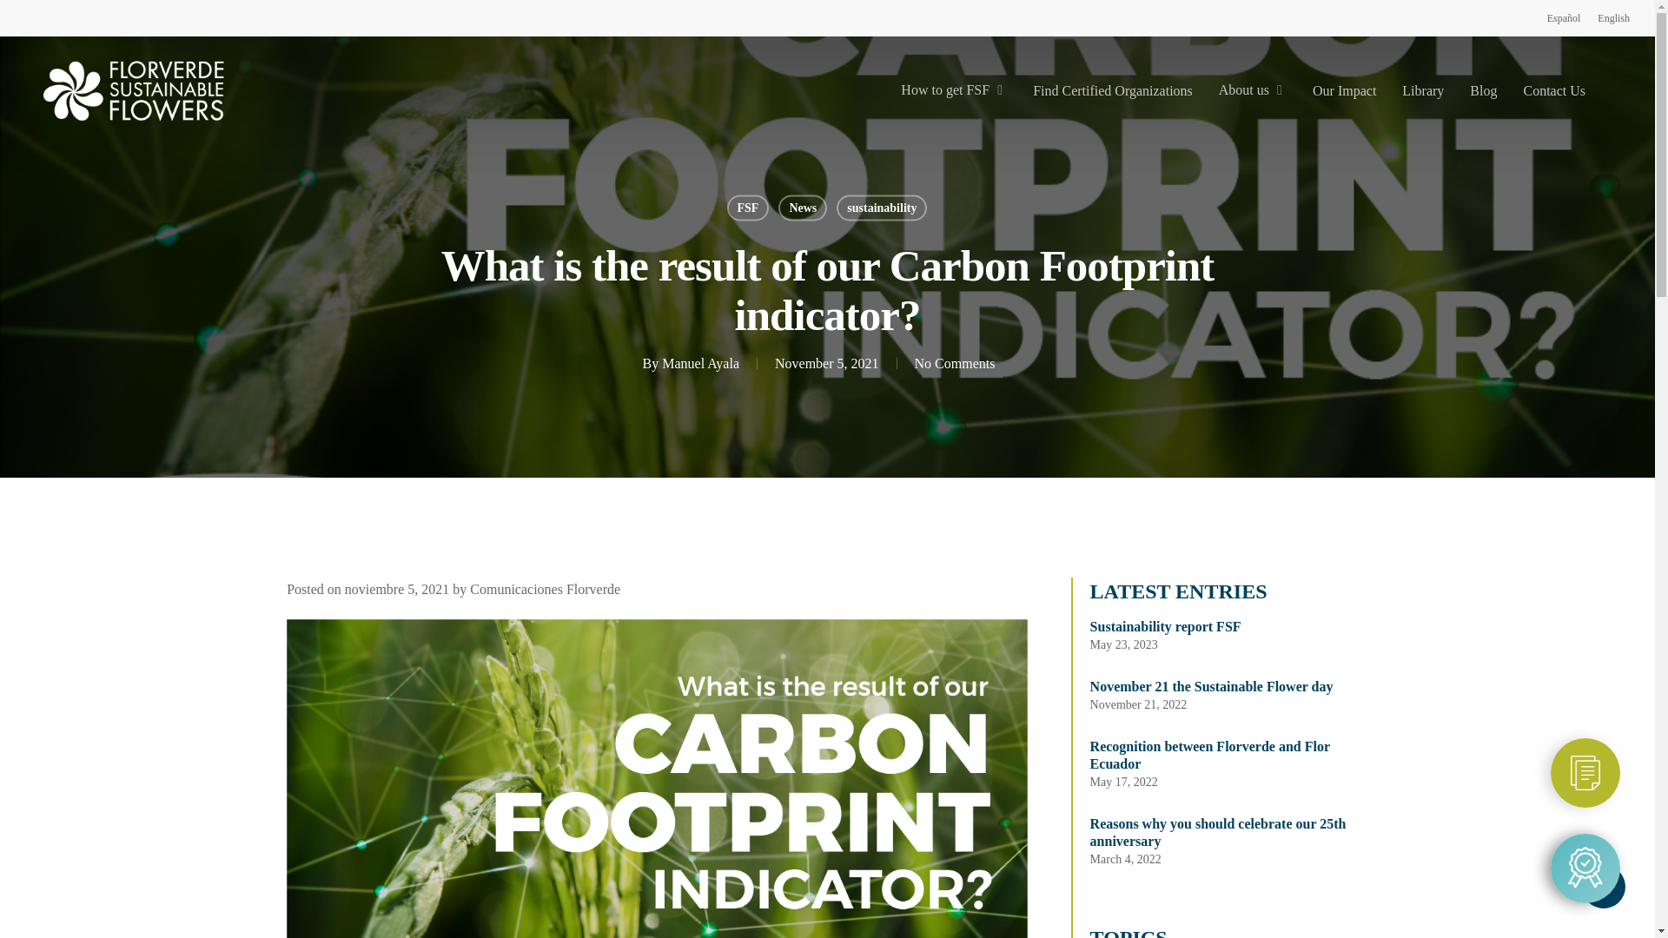 This screenshot has height=938, width=1668. I want to click on Our Impact, so click(1345, 91).